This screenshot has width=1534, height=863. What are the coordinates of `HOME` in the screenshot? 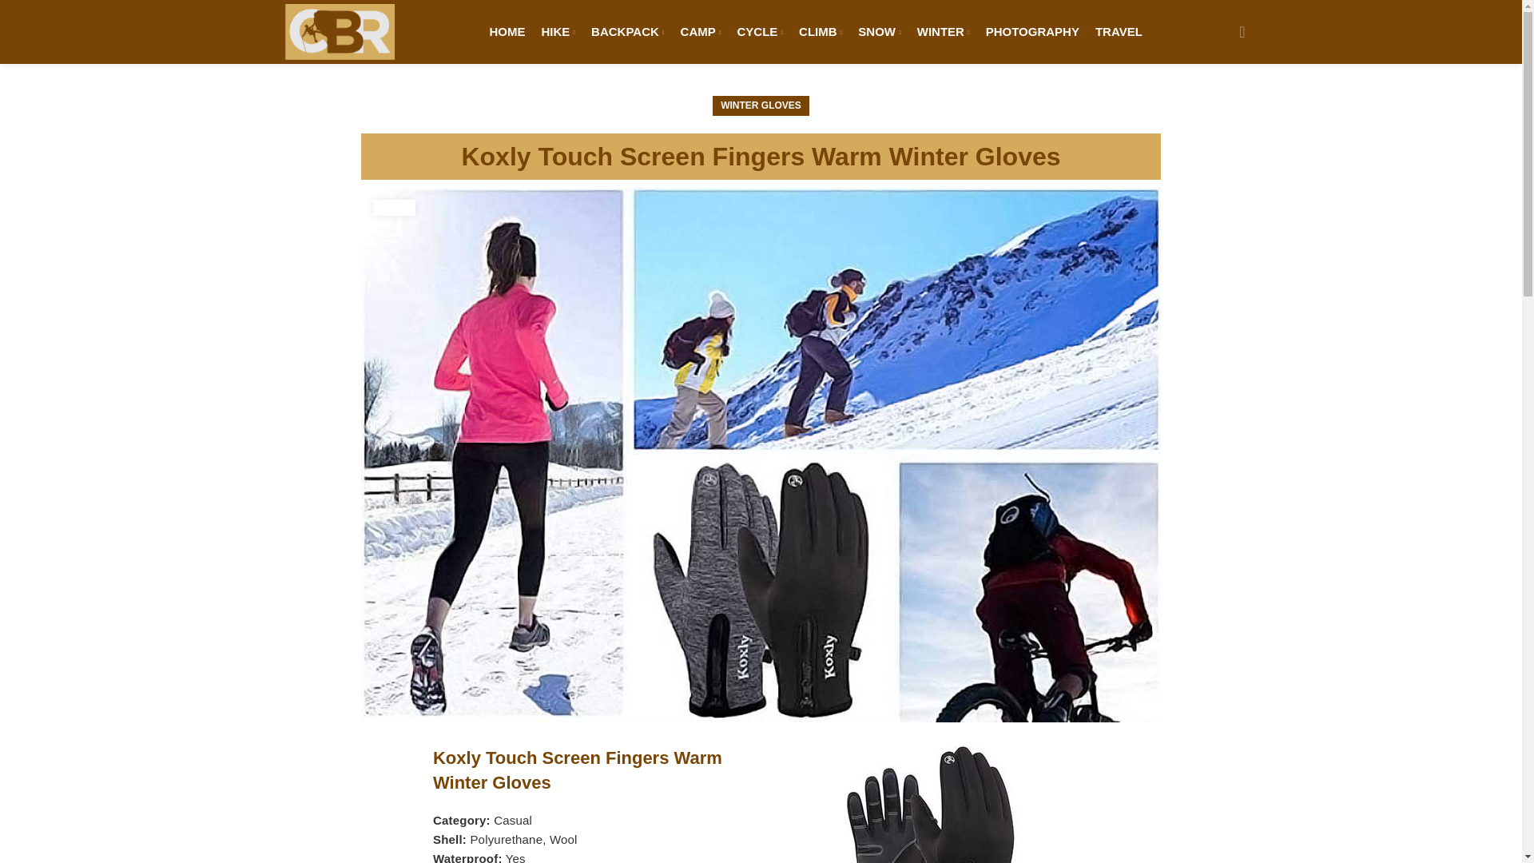 It's located at (507, 32).